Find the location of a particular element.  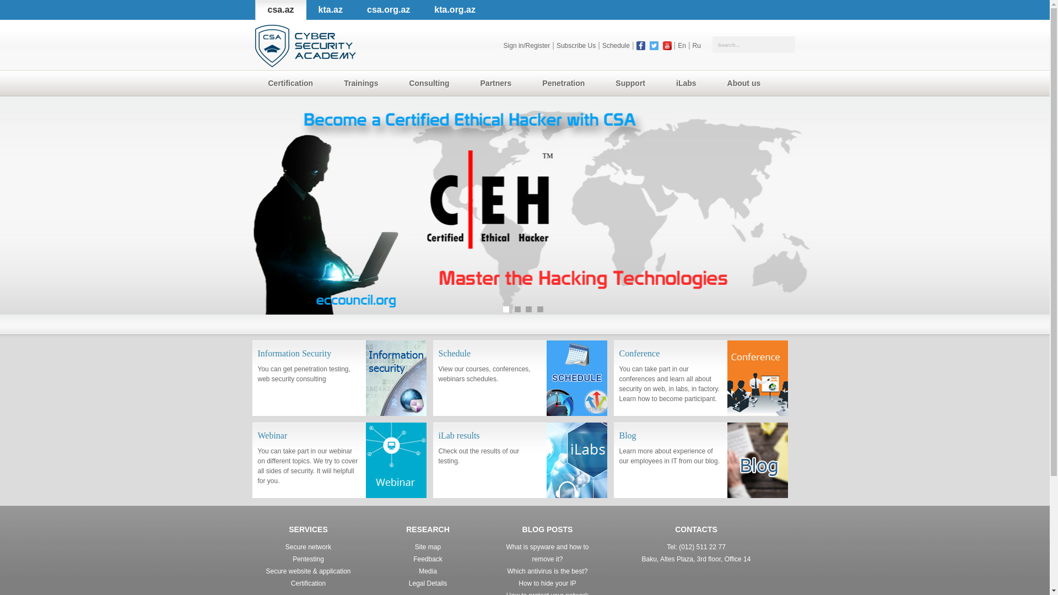

Pentesting is located at coordinates (309, 559).